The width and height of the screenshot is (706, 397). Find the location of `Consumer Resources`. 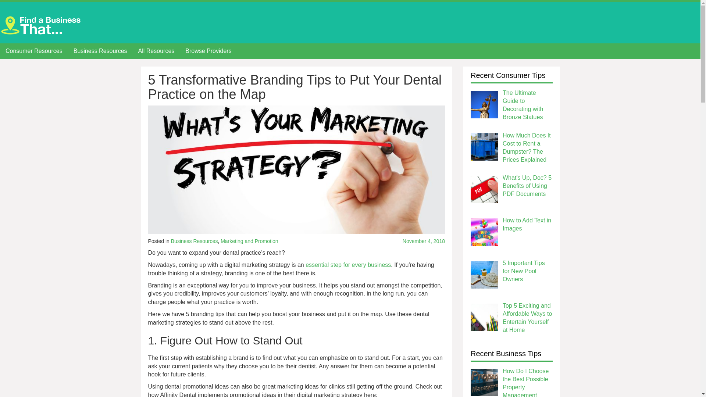

Consumer Resources is located at coordinates (34, 51).